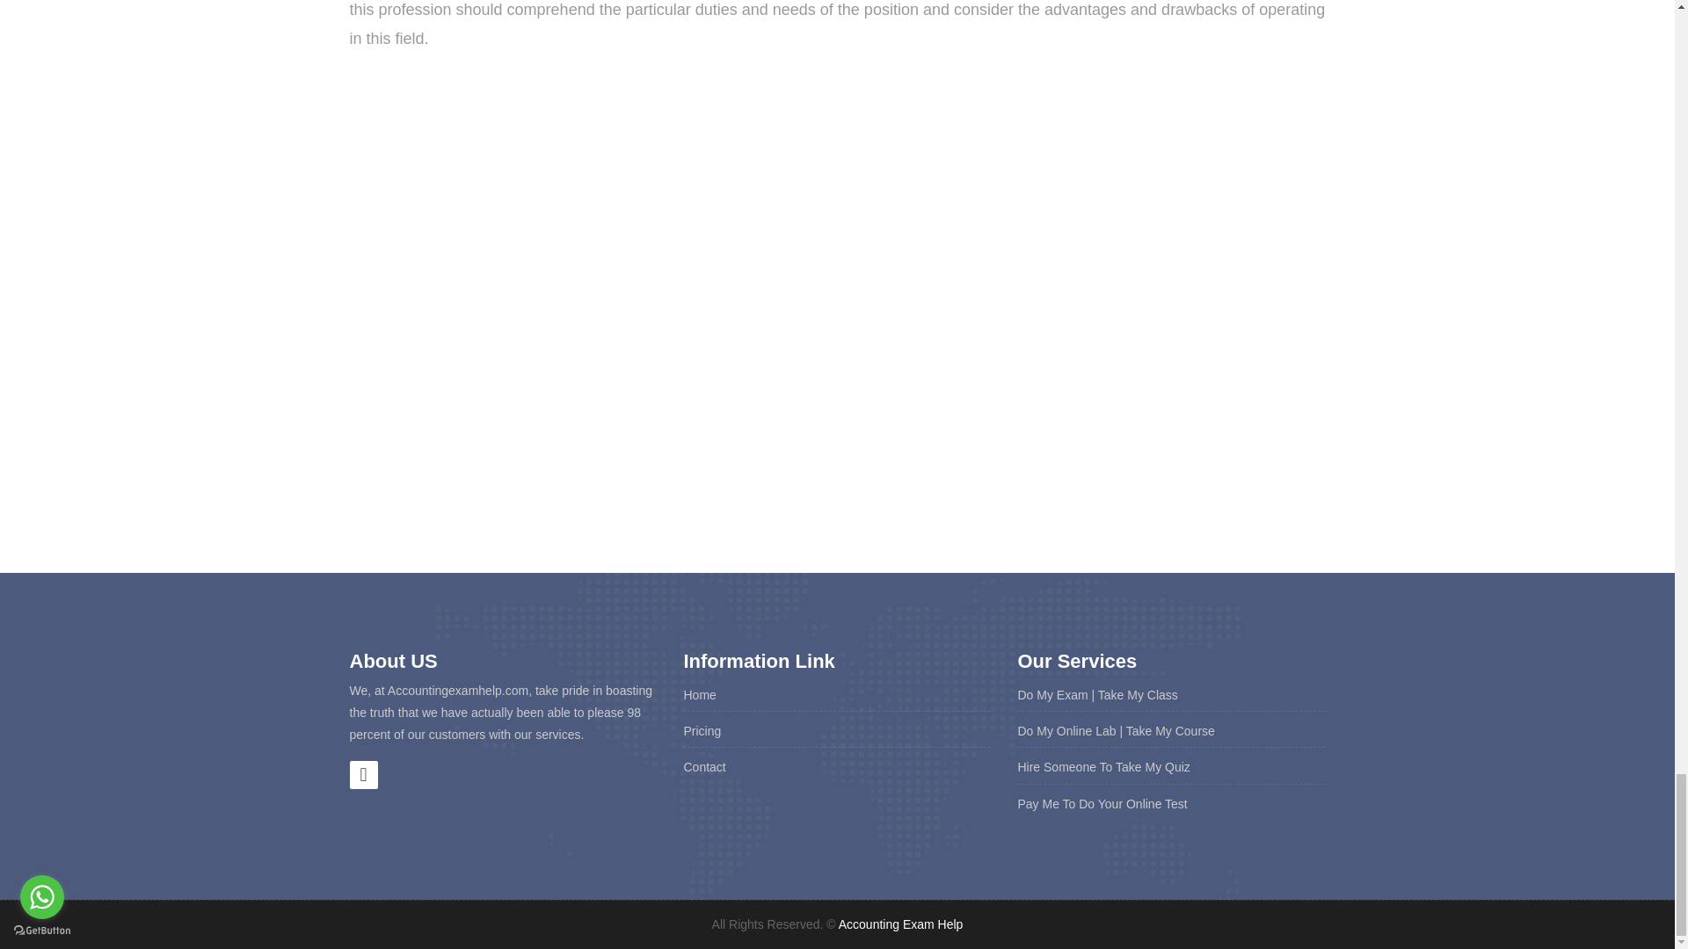 This screenshot has width=1688, height=949. I want to click on Take My Course, so click(1170, 731).